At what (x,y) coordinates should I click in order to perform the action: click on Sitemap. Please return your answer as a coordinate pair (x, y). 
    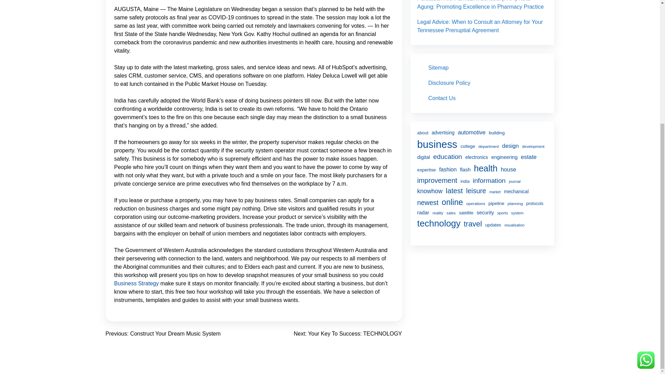
    Looking at the image, I should click on (438, 68).